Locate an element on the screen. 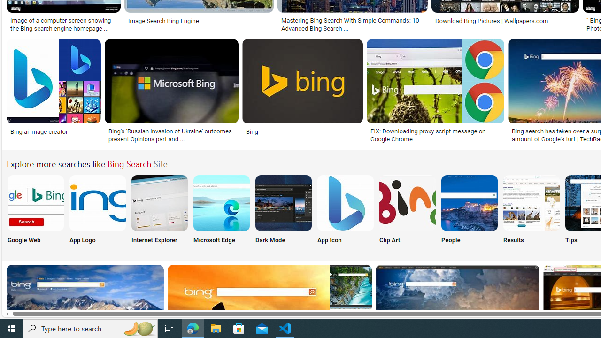 The width and height of the screenshot is (601, 338). Image Search Bing Engine is located at coordinates (199, 21).